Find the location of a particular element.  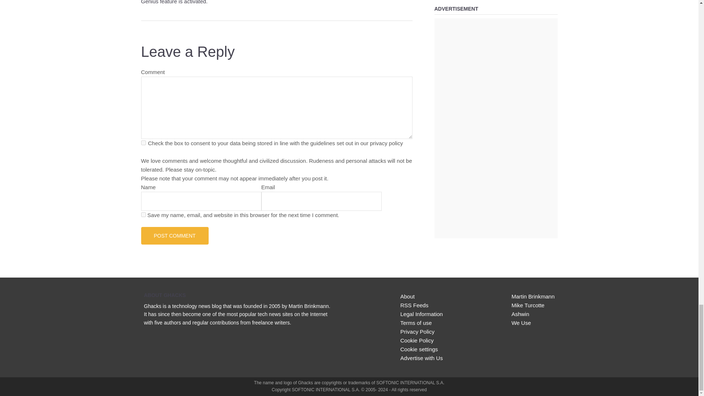

Post Comment is located at coordinates (175, 235).